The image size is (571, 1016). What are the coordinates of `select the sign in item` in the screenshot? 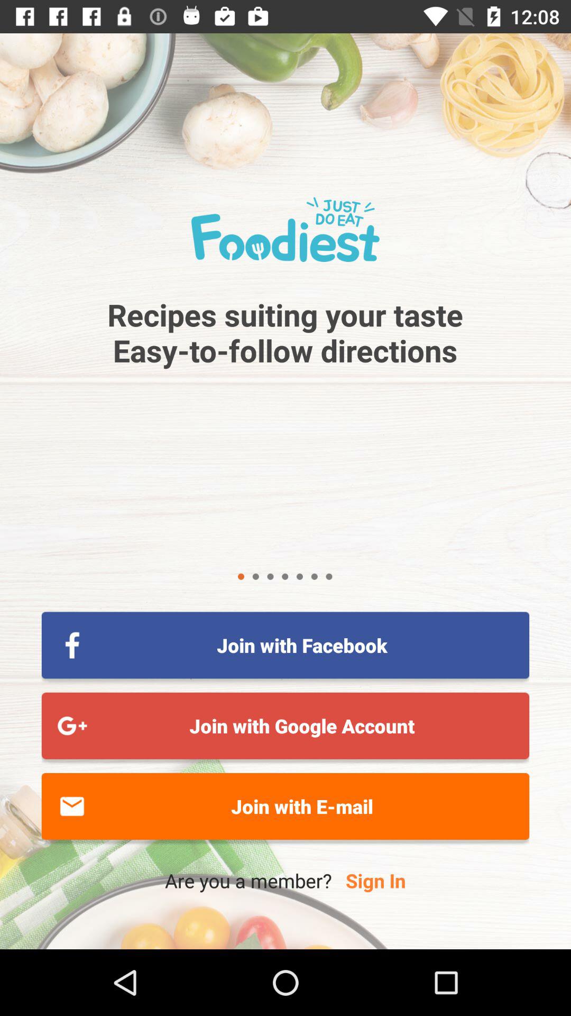 It's located at (375, 881).